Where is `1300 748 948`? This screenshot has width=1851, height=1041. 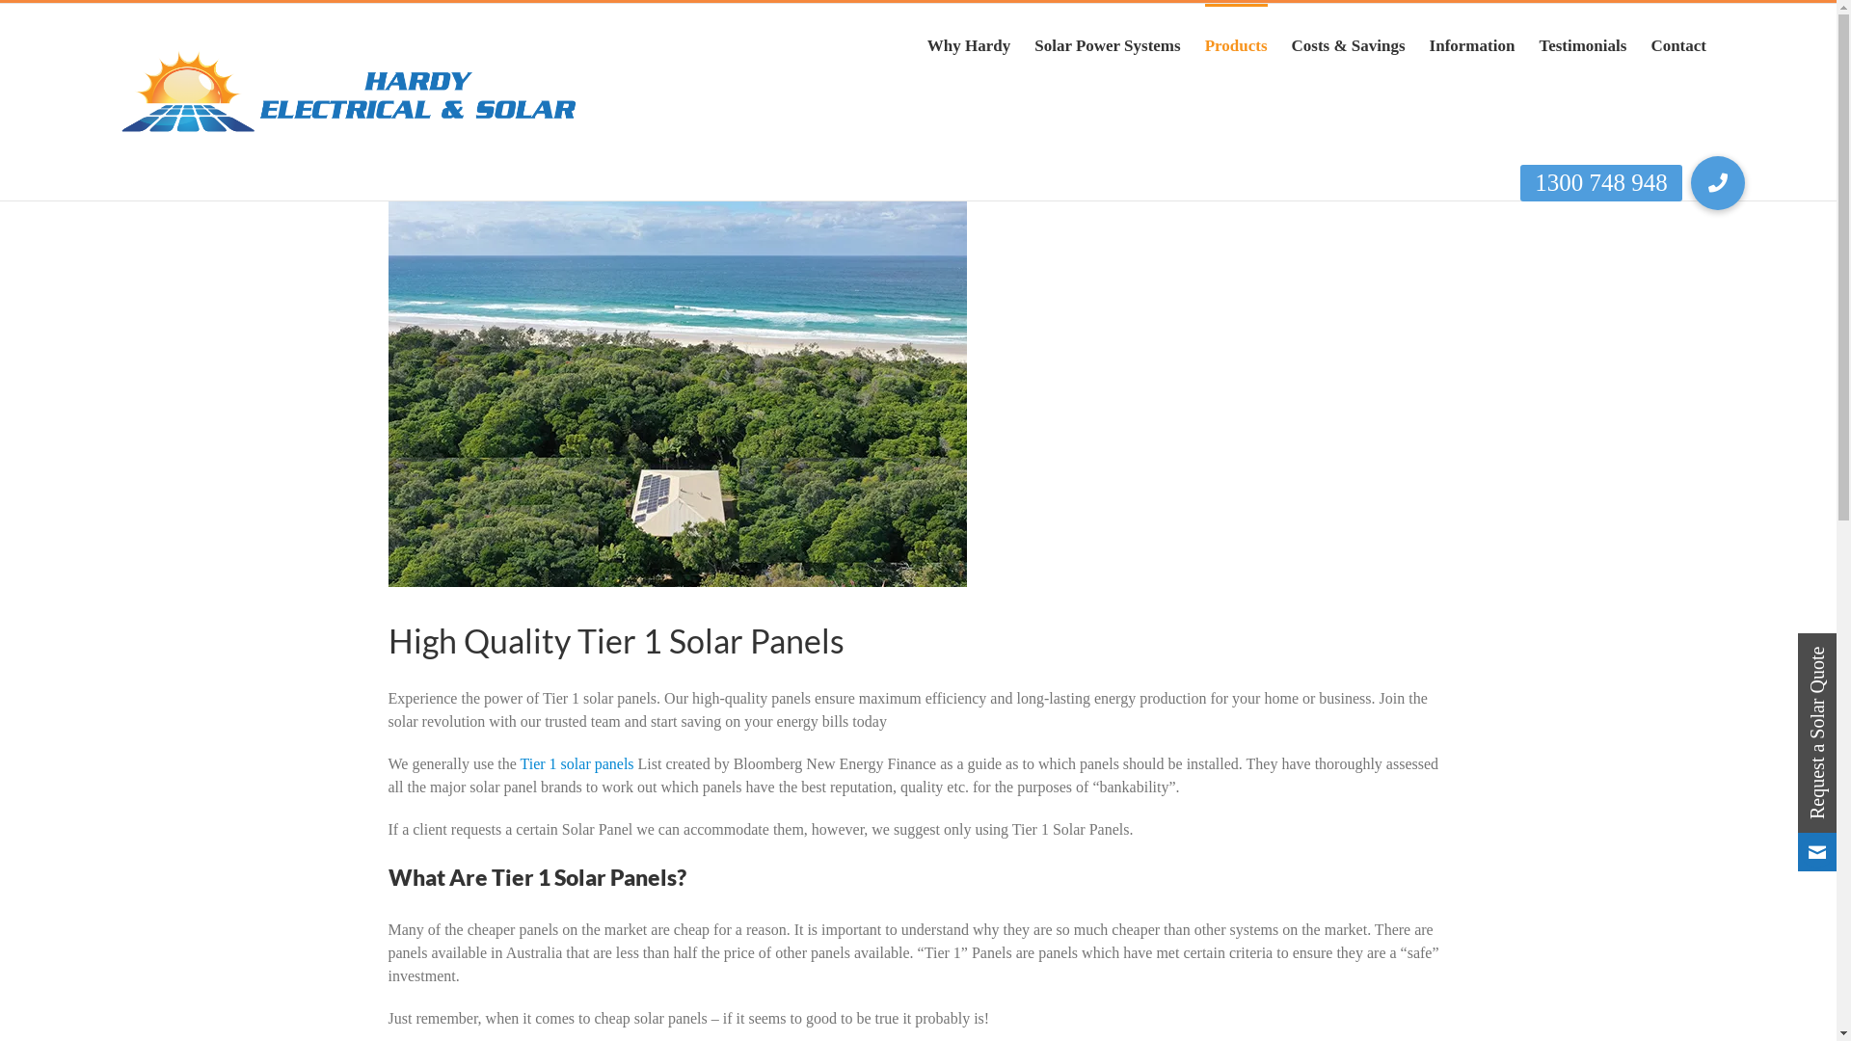
1300 748 948 is located at coordinates (1718, 183).